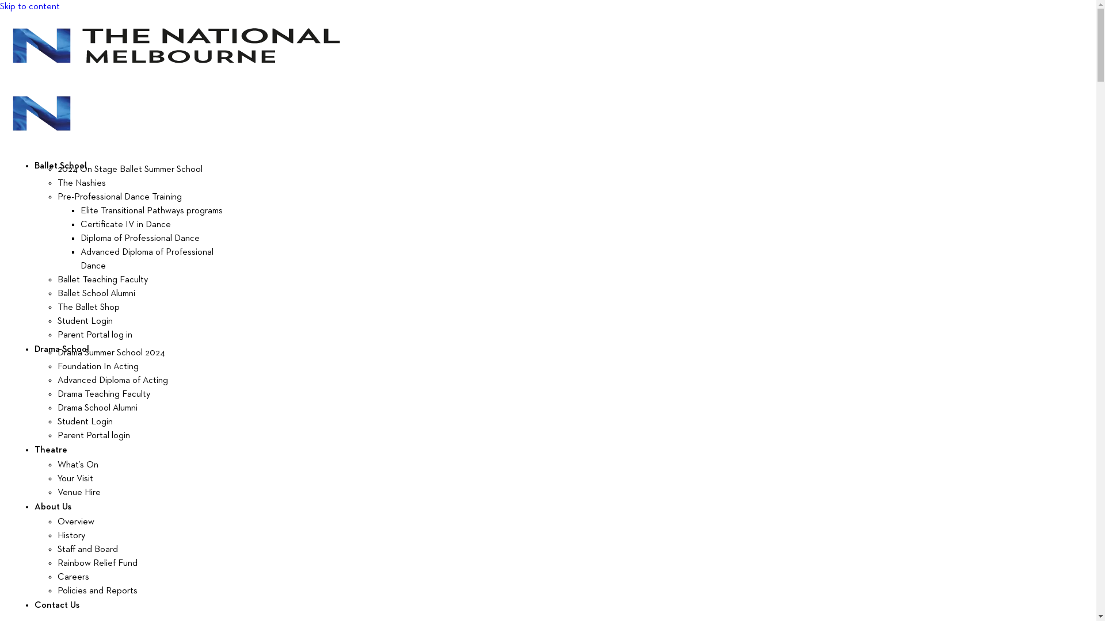 The height and width of the screenshot is (621, 1105). I want to click on Certificate IV in Dance, so click(125, 225).